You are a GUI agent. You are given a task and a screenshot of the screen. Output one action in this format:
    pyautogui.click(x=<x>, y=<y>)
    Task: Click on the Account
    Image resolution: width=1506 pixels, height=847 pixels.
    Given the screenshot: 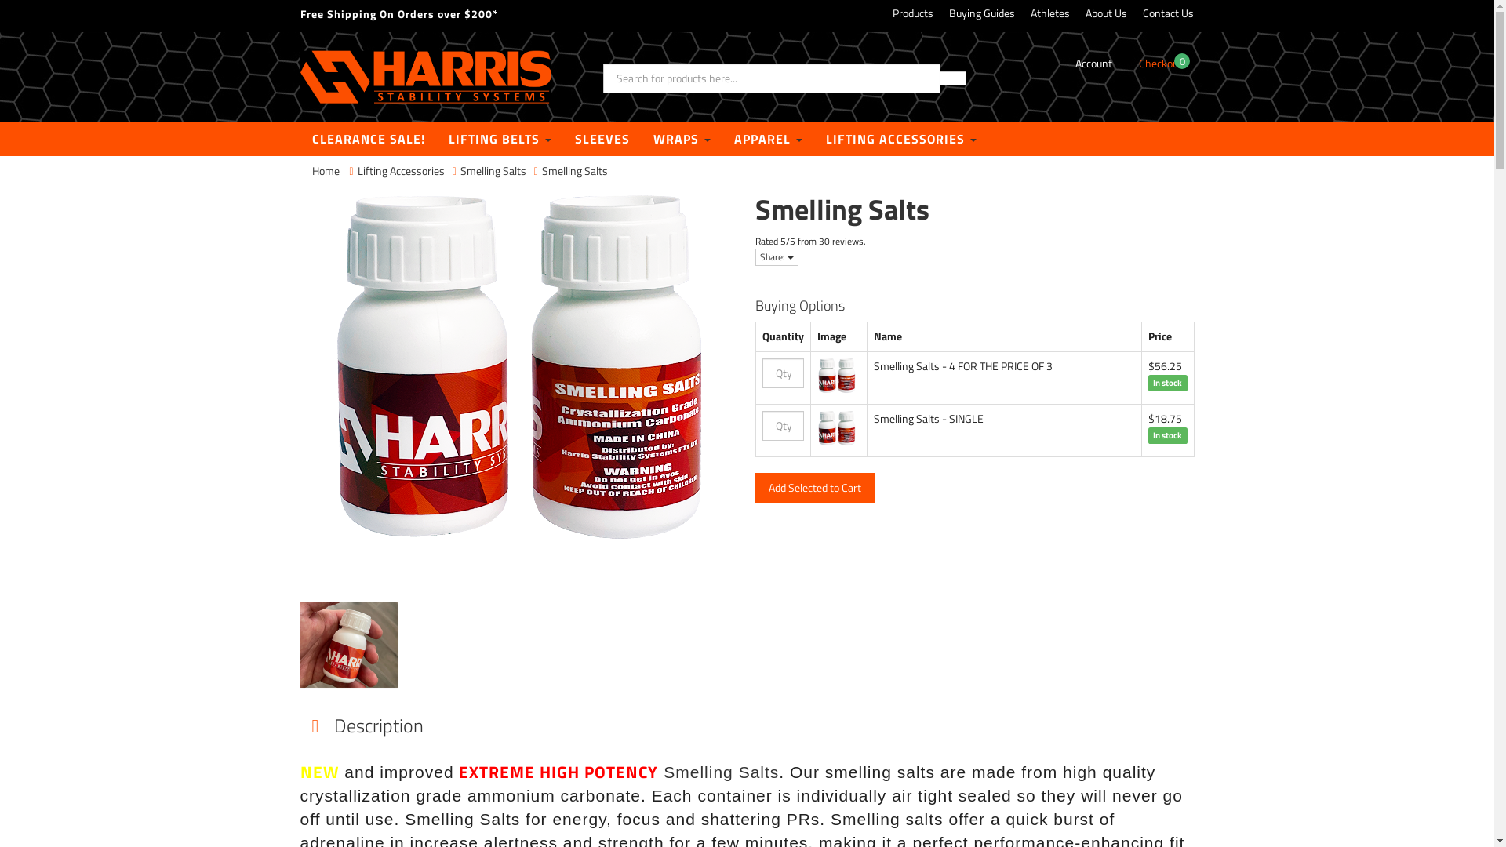 What is the action you would take?
    pyautogui.click(x=1093, y=64)
    